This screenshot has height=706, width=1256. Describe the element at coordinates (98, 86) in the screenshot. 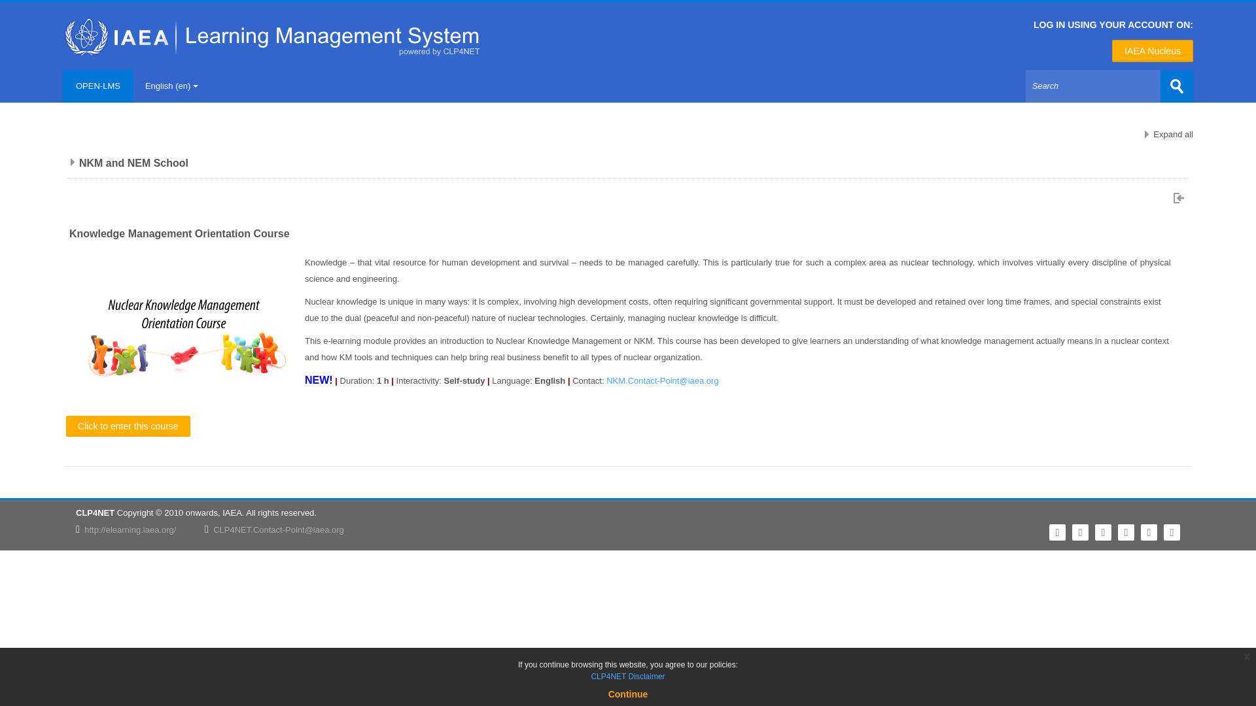

I see `OPEN-LMS` at that location.